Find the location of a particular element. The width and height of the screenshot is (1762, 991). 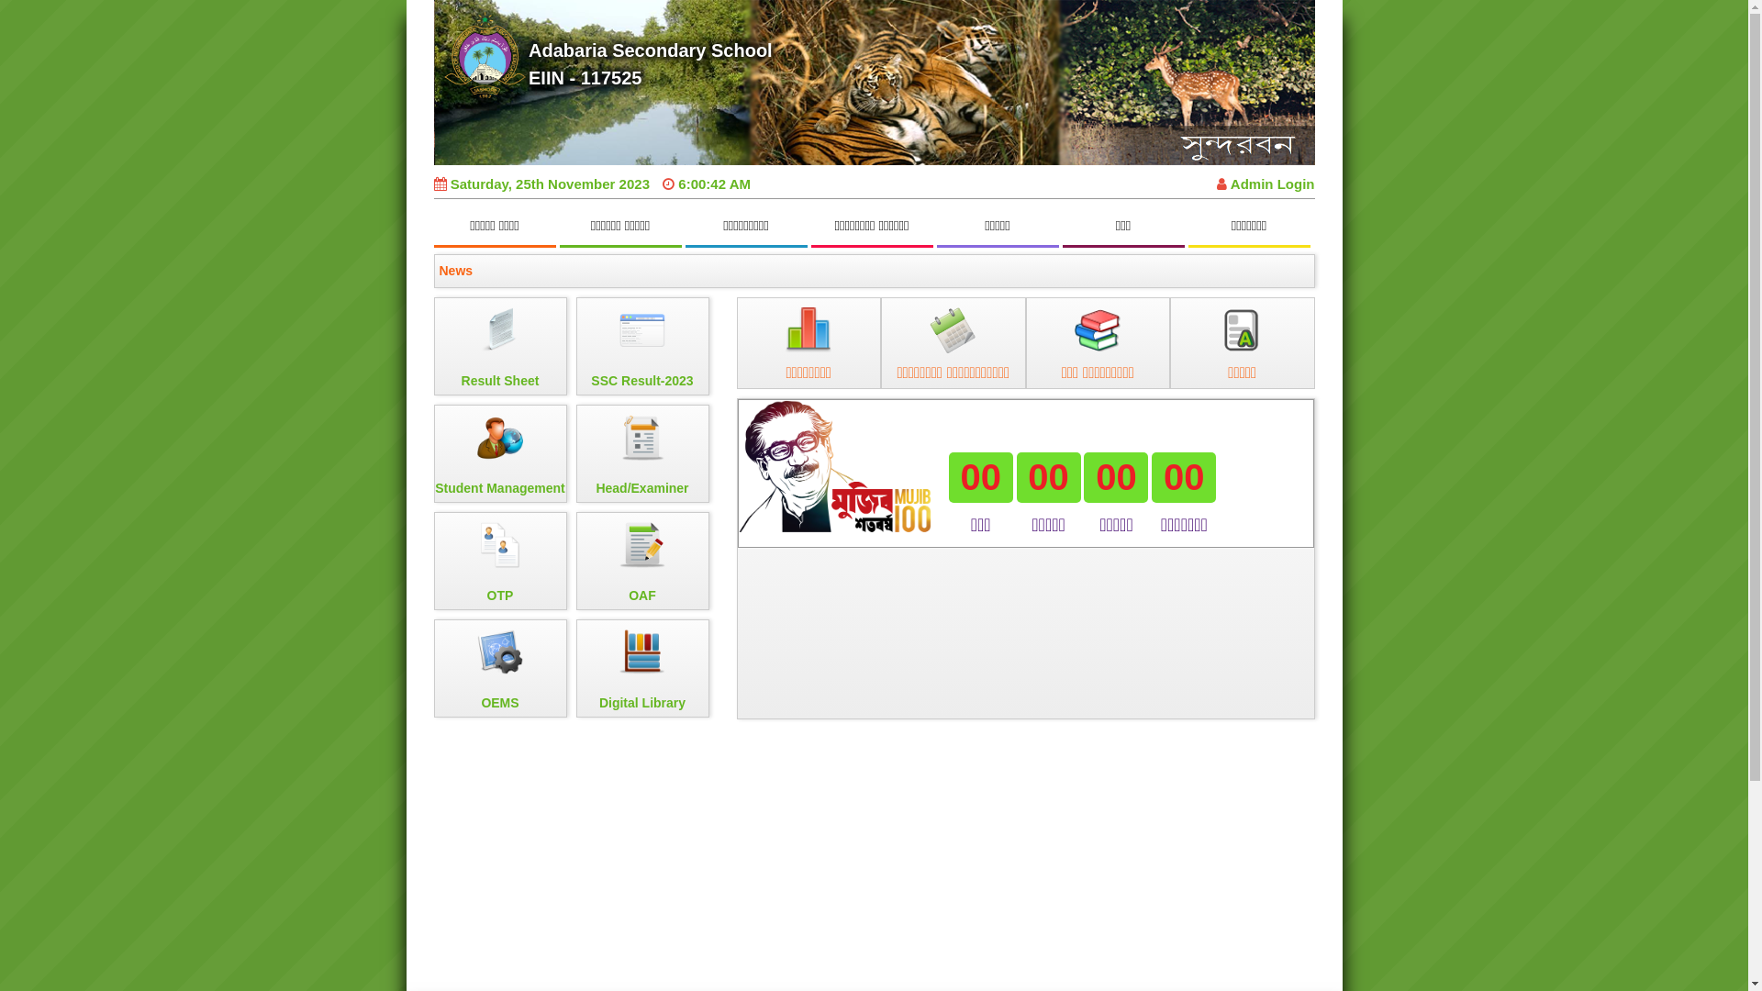

SSC Result-2023 is located at coordinates (642, 347).